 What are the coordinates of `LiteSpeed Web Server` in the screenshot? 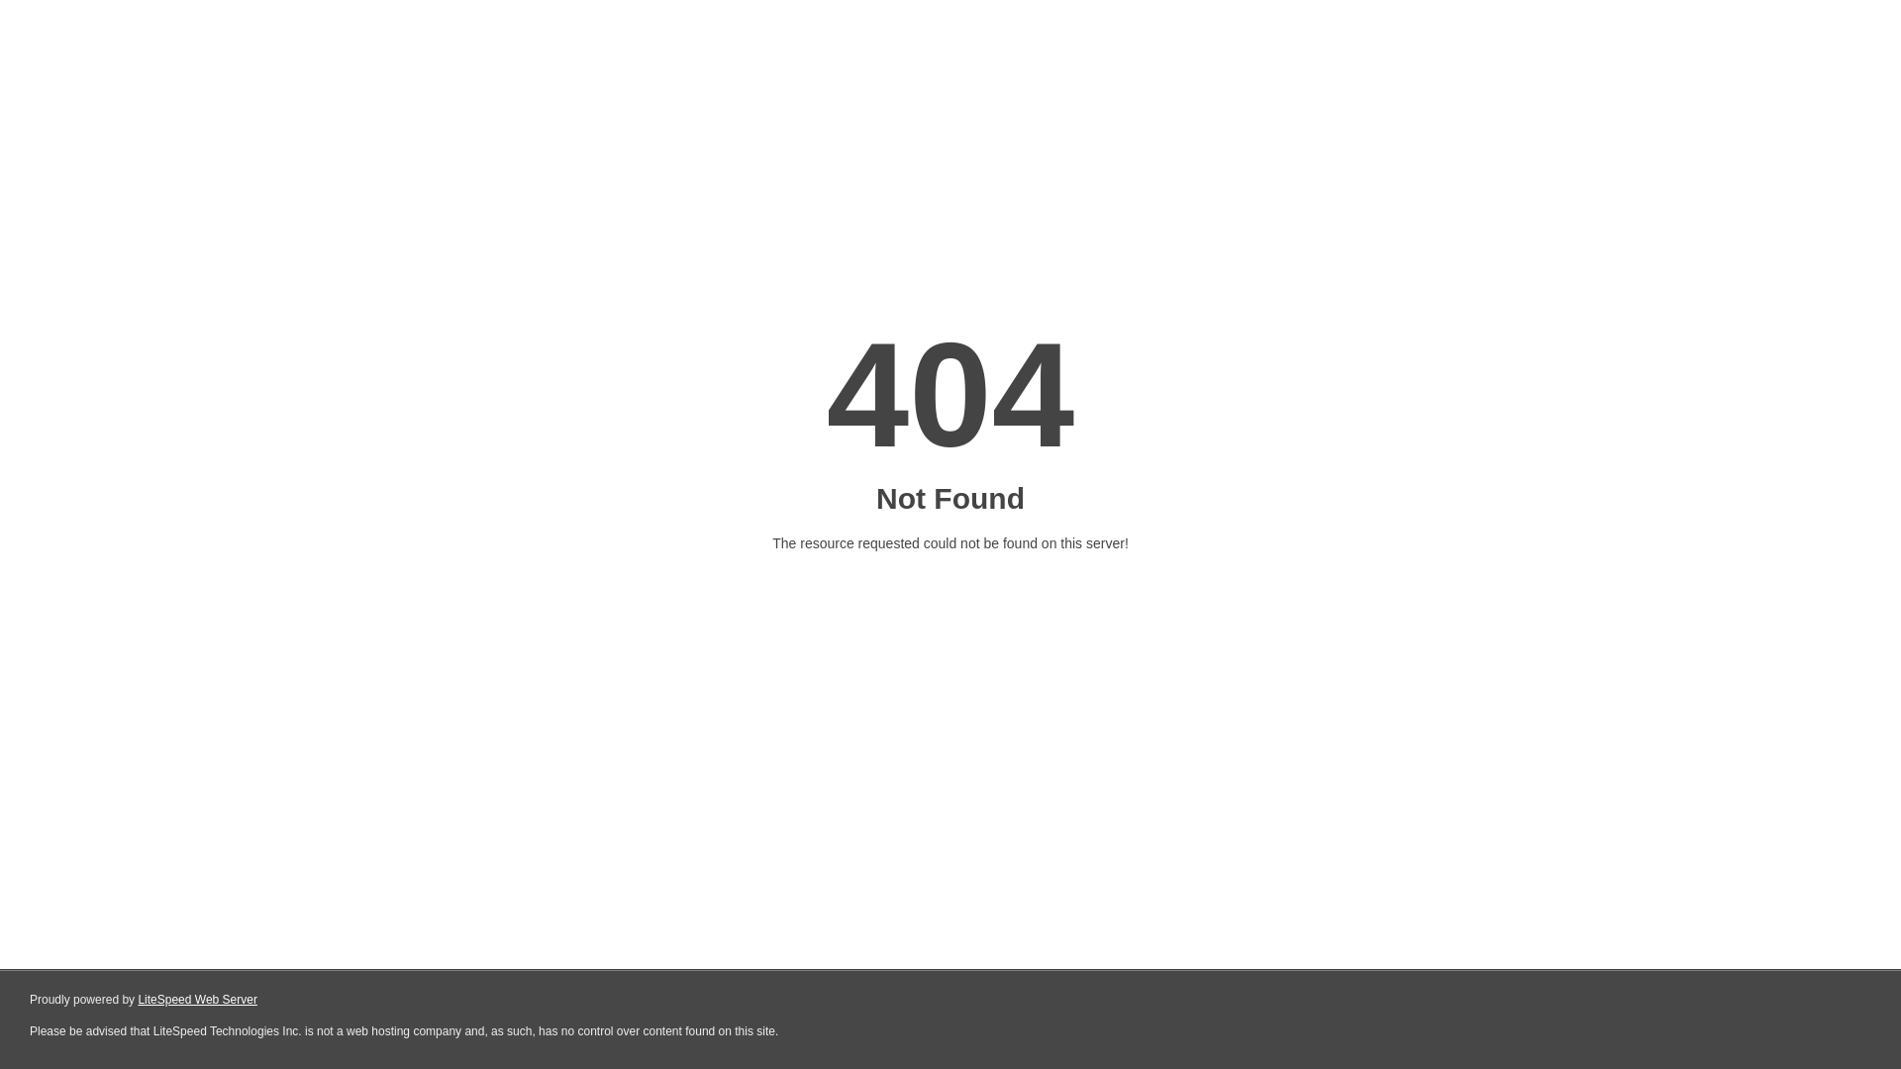 It's located at (198, 1000).